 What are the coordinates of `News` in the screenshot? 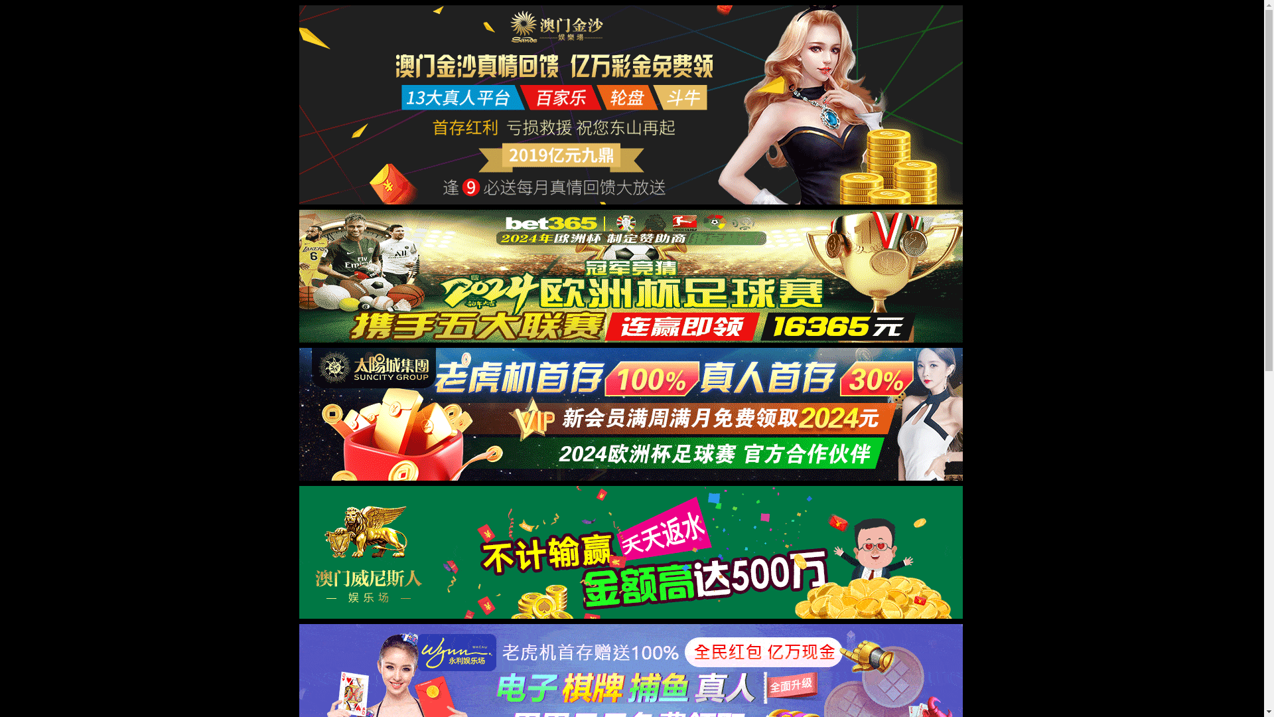 It's located at (691, 27).